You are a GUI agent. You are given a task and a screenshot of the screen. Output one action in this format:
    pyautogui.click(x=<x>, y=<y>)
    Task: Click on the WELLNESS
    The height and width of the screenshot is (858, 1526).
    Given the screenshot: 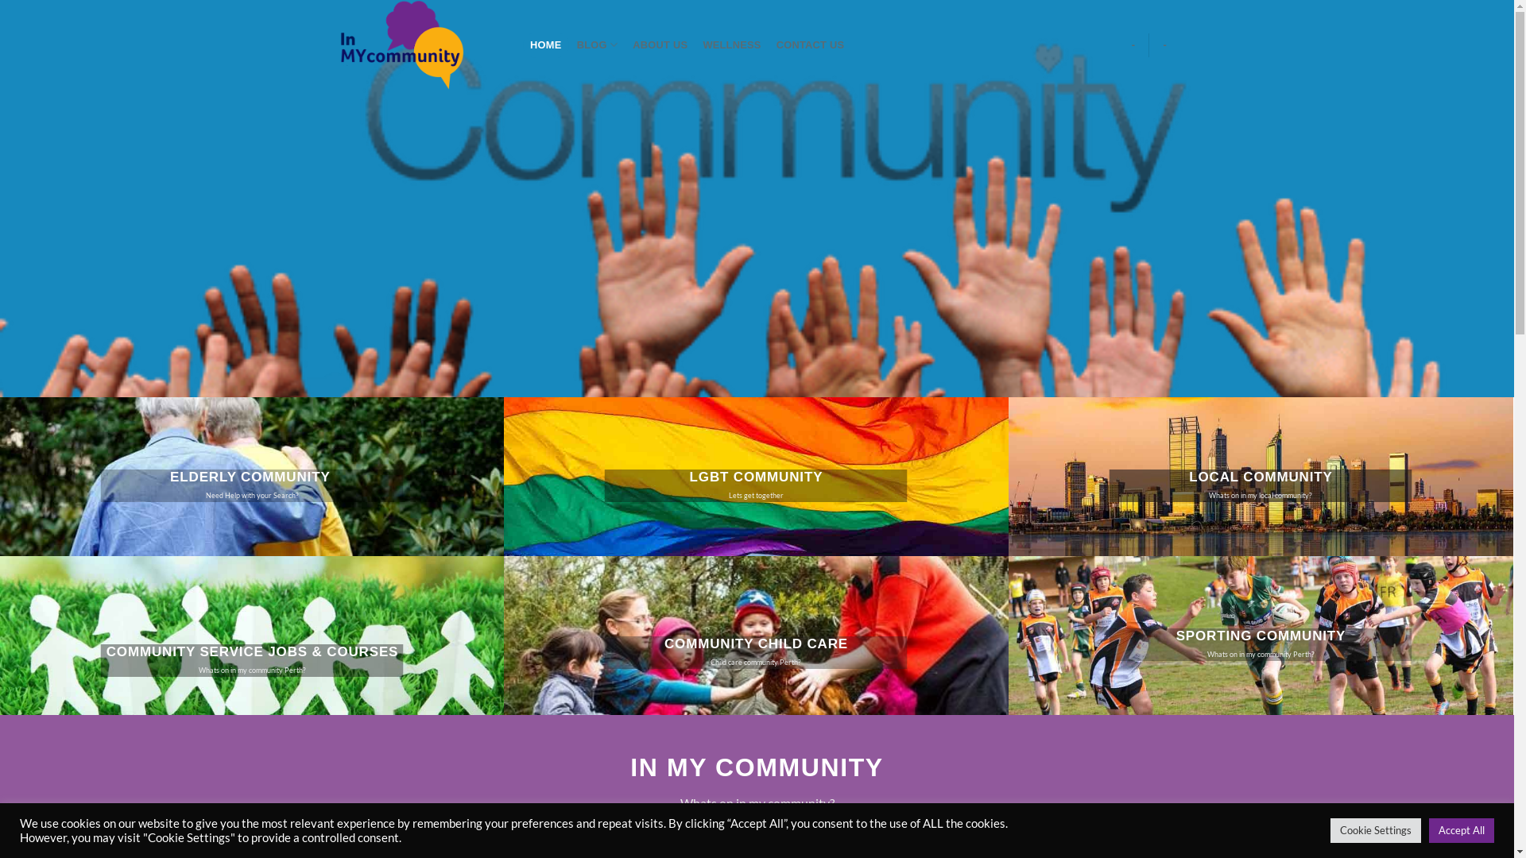 What is the action you would take?
    pyautogui.click(x=732, y=44)
    